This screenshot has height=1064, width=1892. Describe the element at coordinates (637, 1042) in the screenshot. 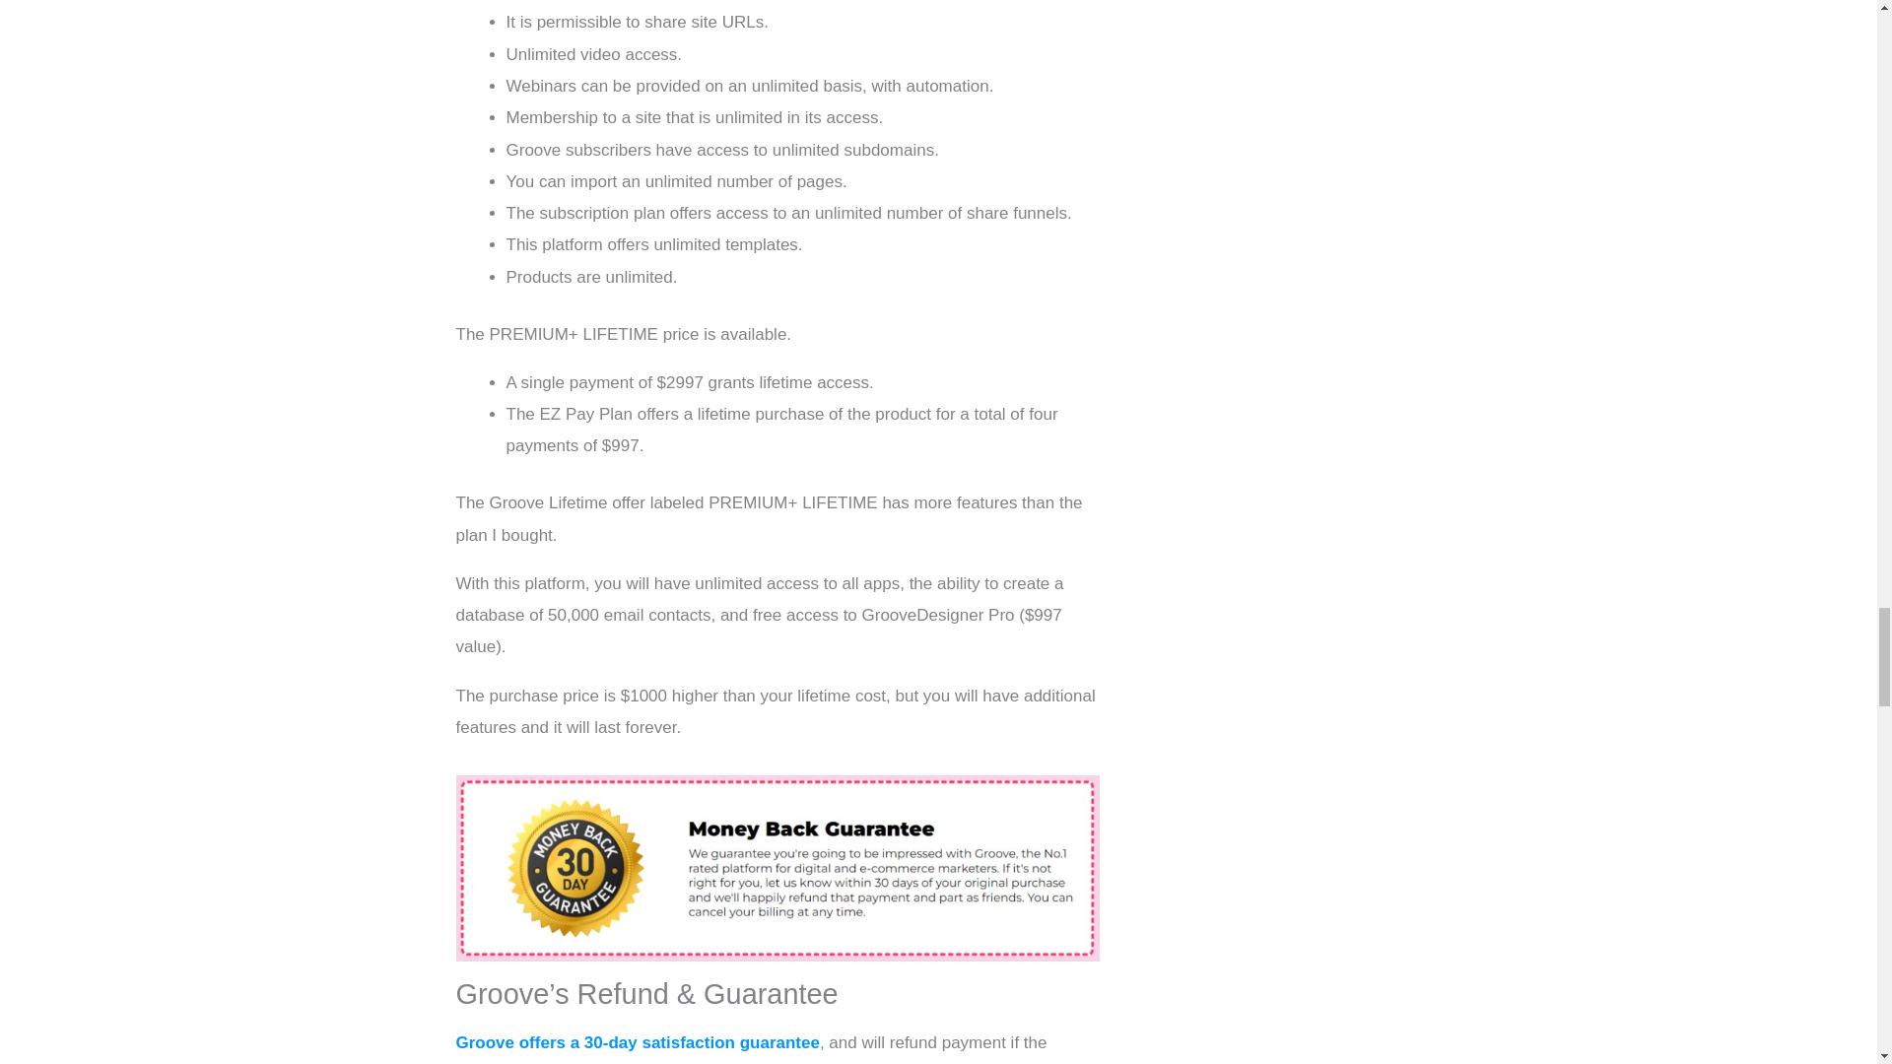

I see `Groove offers a 30-day satisfaction guarantee` at that location.